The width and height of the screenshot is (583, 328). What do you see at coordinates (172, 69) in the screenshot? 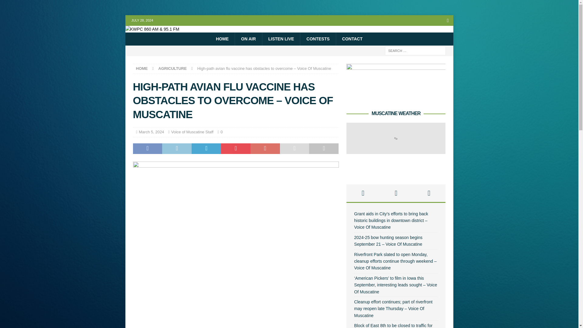
I see `AGRICULTURE` at bounding box center [172, 69].